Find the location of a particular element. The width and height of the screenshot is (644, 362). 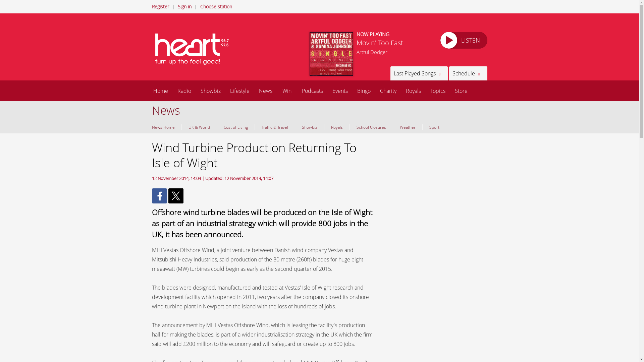

Charity is located at coordinates (388, 90).